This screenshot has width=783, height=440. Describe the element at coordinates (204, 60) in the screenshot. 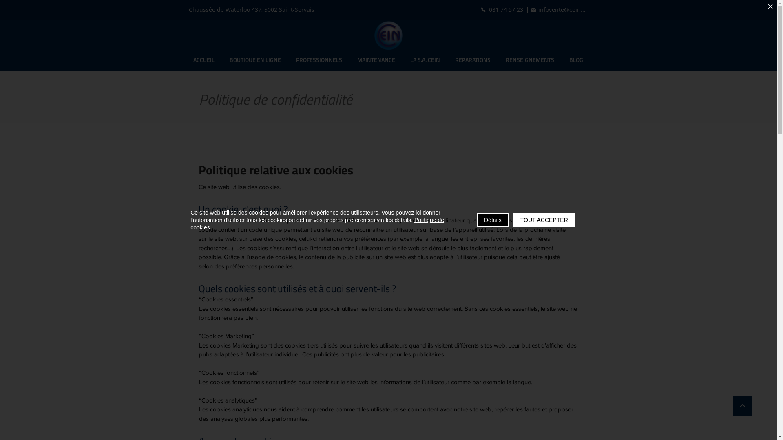

I see `ACCUEIL` at that location.